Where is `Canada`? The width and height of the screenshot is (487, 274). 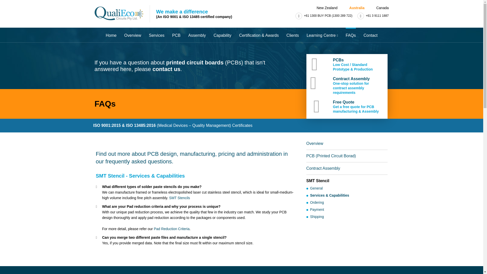
Canada is located at coordinates (379, 8).